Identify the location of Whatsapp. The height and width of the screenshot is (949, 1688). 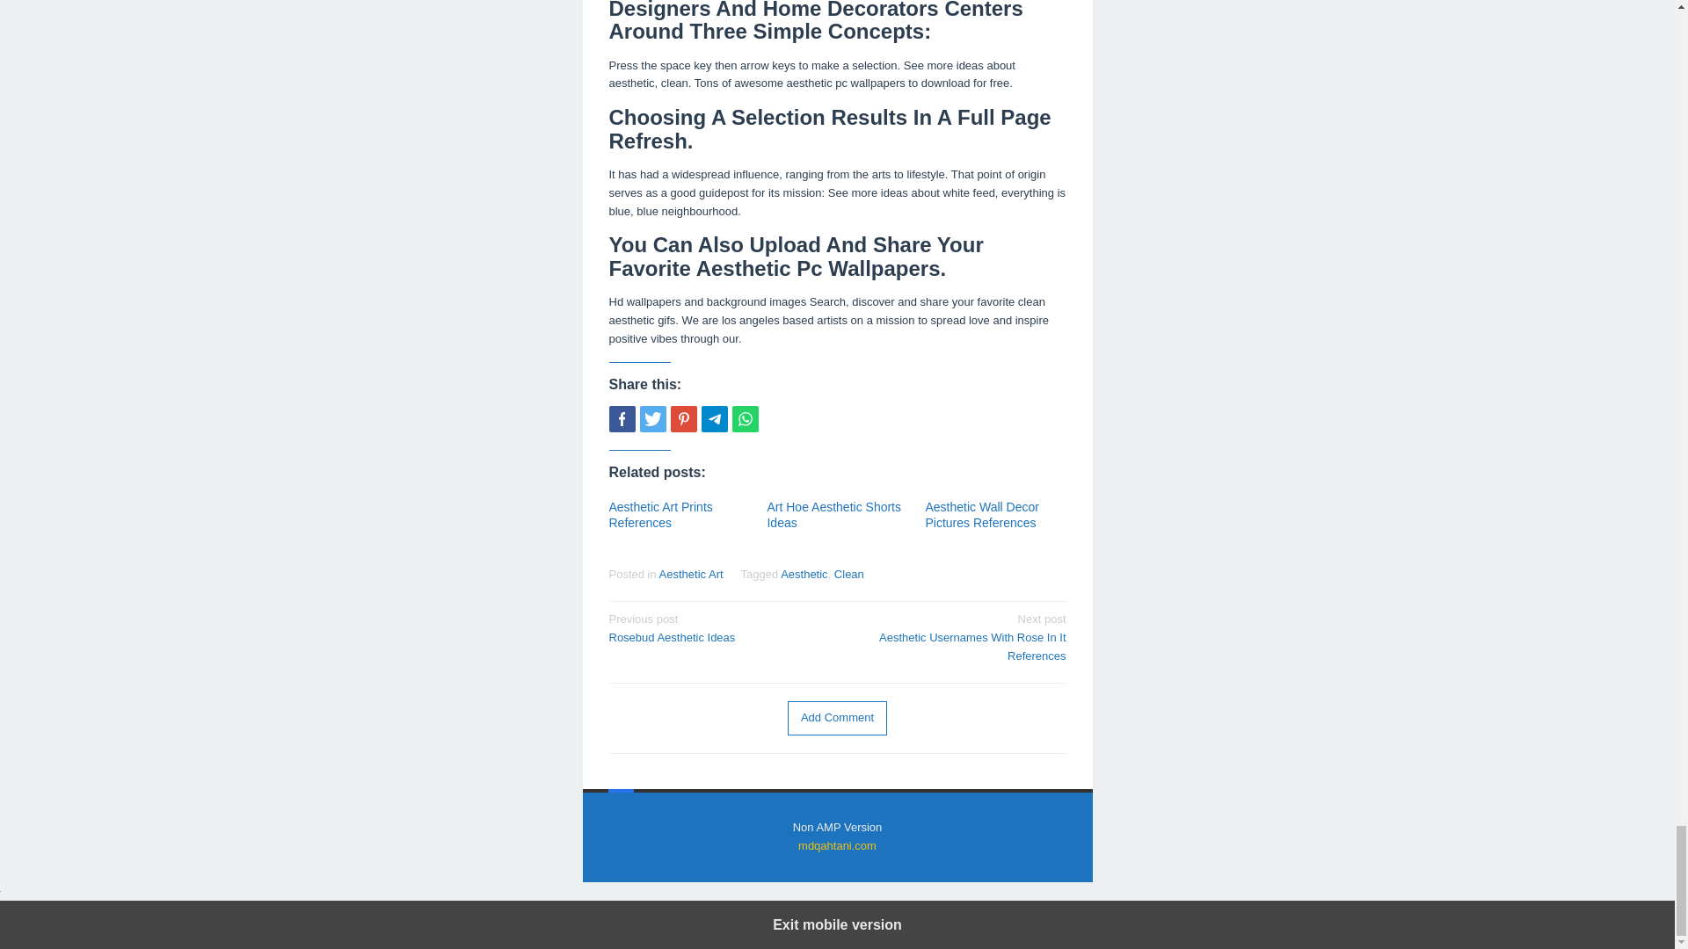
(957, 636).